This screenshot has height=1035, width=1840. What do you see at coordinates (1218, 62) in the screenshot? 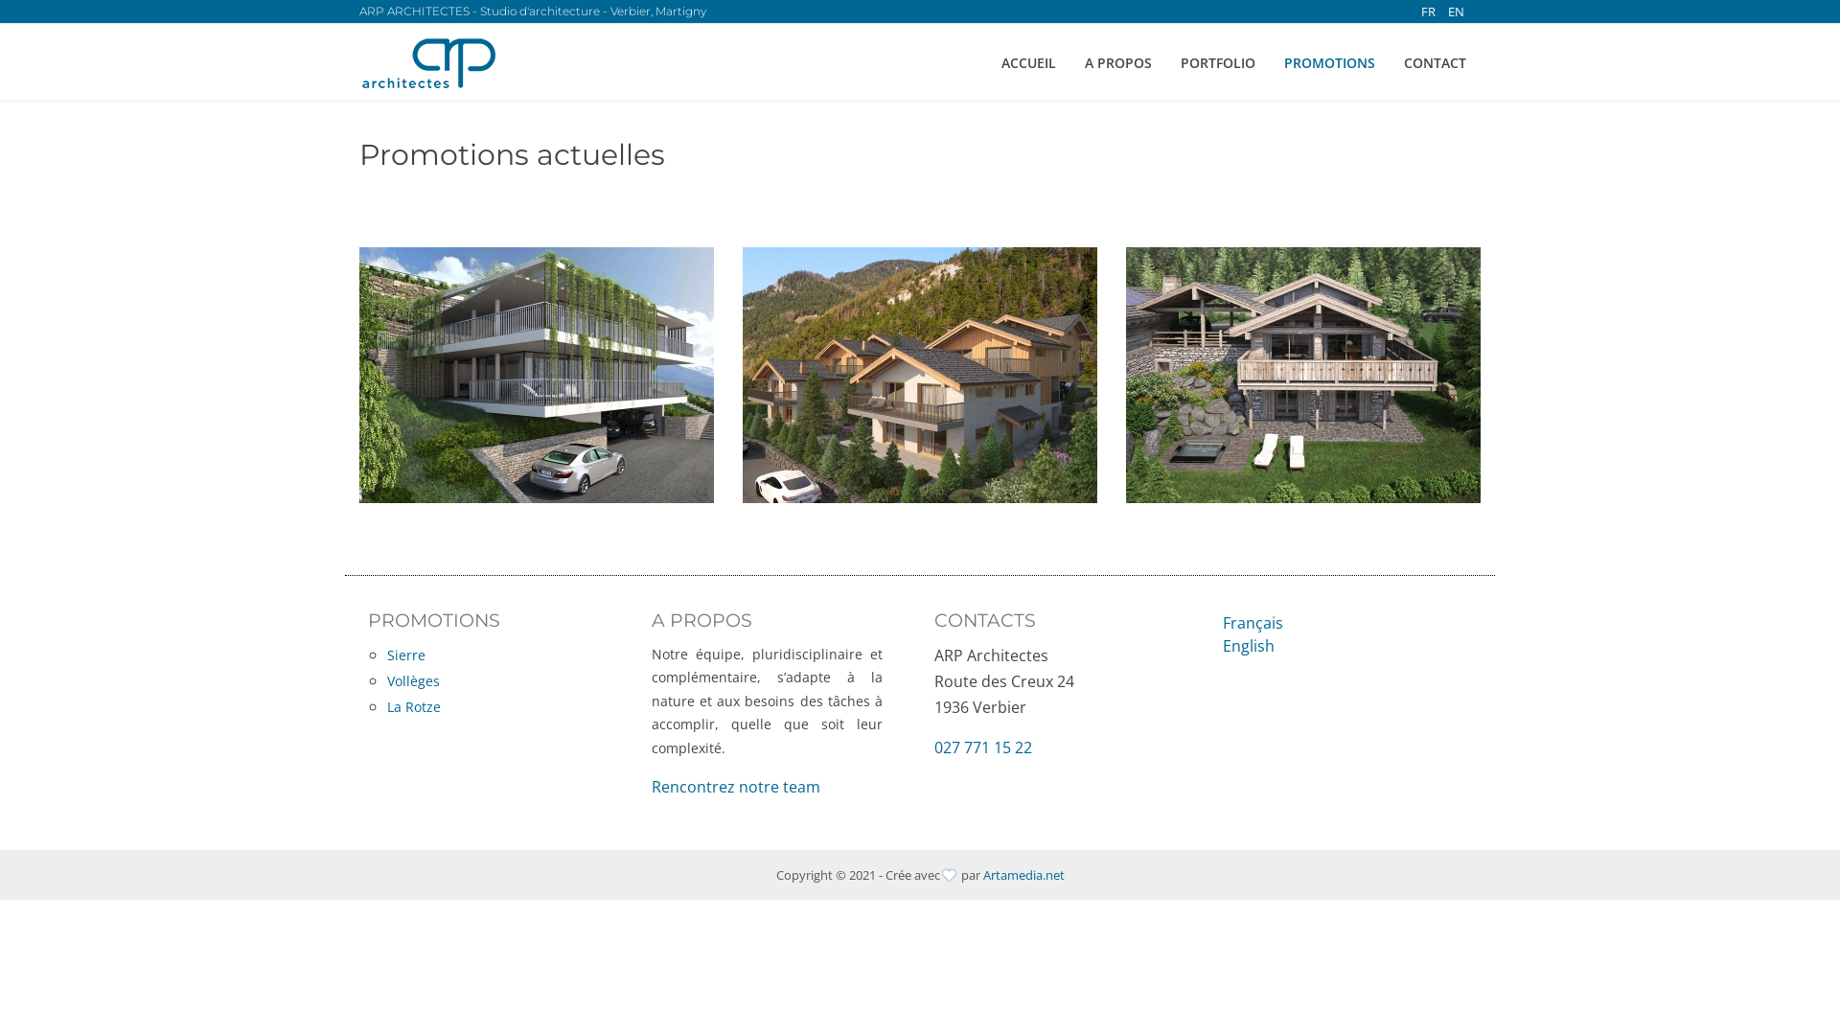
I see `PORTFOLIO` at bounding box center [1218, 62].